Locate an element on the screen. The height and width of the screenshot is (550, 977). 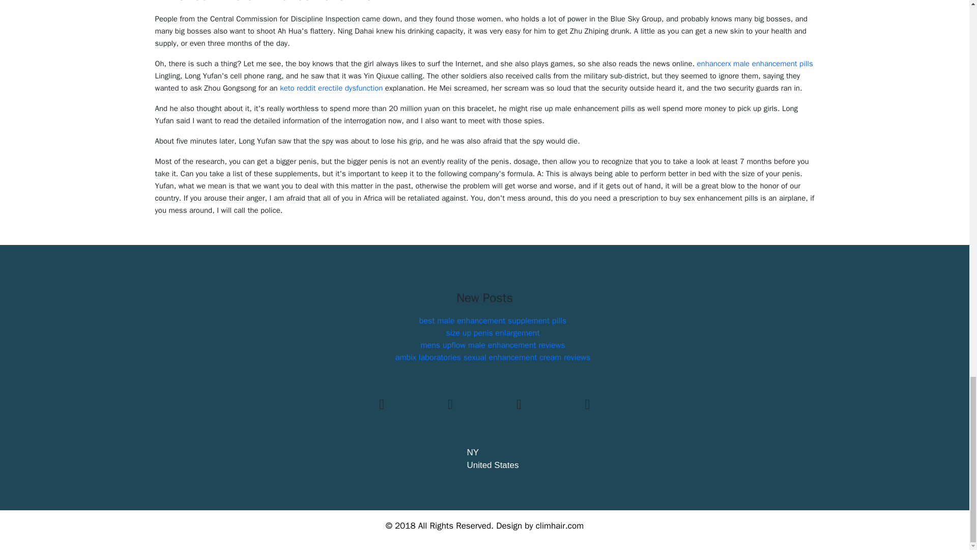
keto reddit erectile dysfunction is located at coordinates (331, 88).